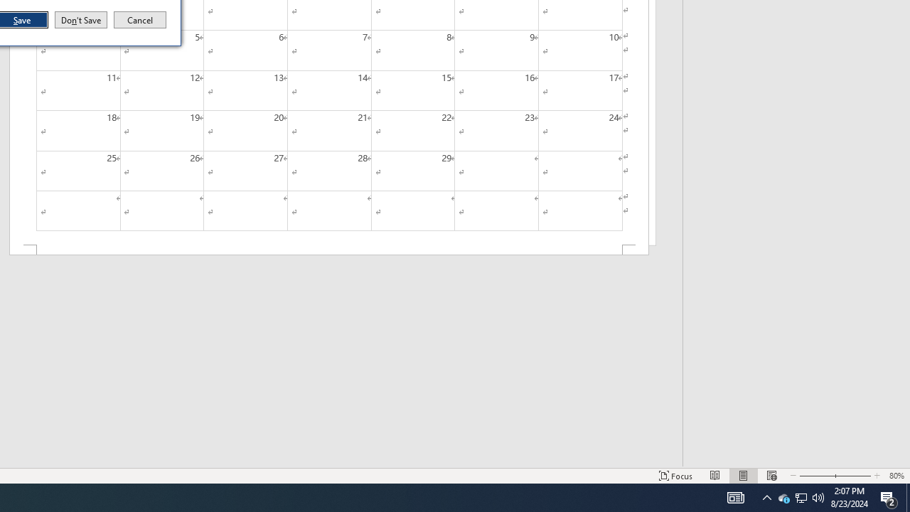  I want to click on Q2790: 100%, so click(818, 498).